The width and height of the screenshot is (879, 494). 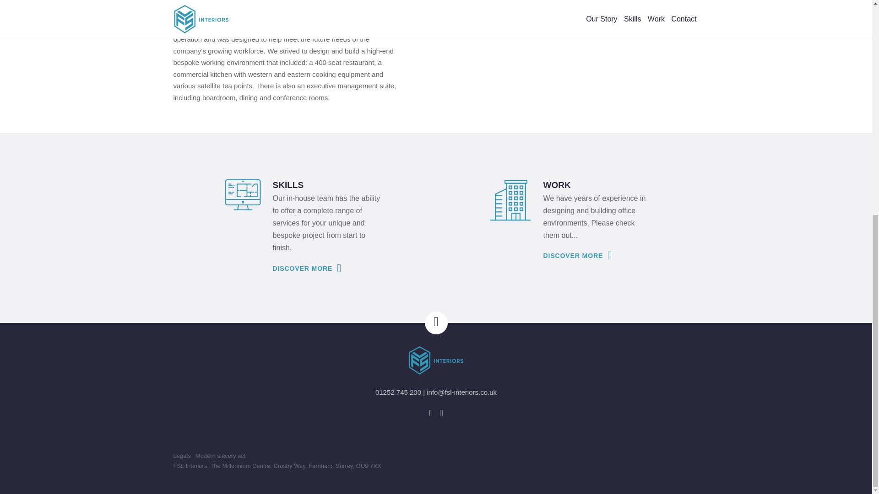 What do you see at coordinates (221, 456) in the screenshot?
I see `Modern slavery act` at bounding box center [221, 456].